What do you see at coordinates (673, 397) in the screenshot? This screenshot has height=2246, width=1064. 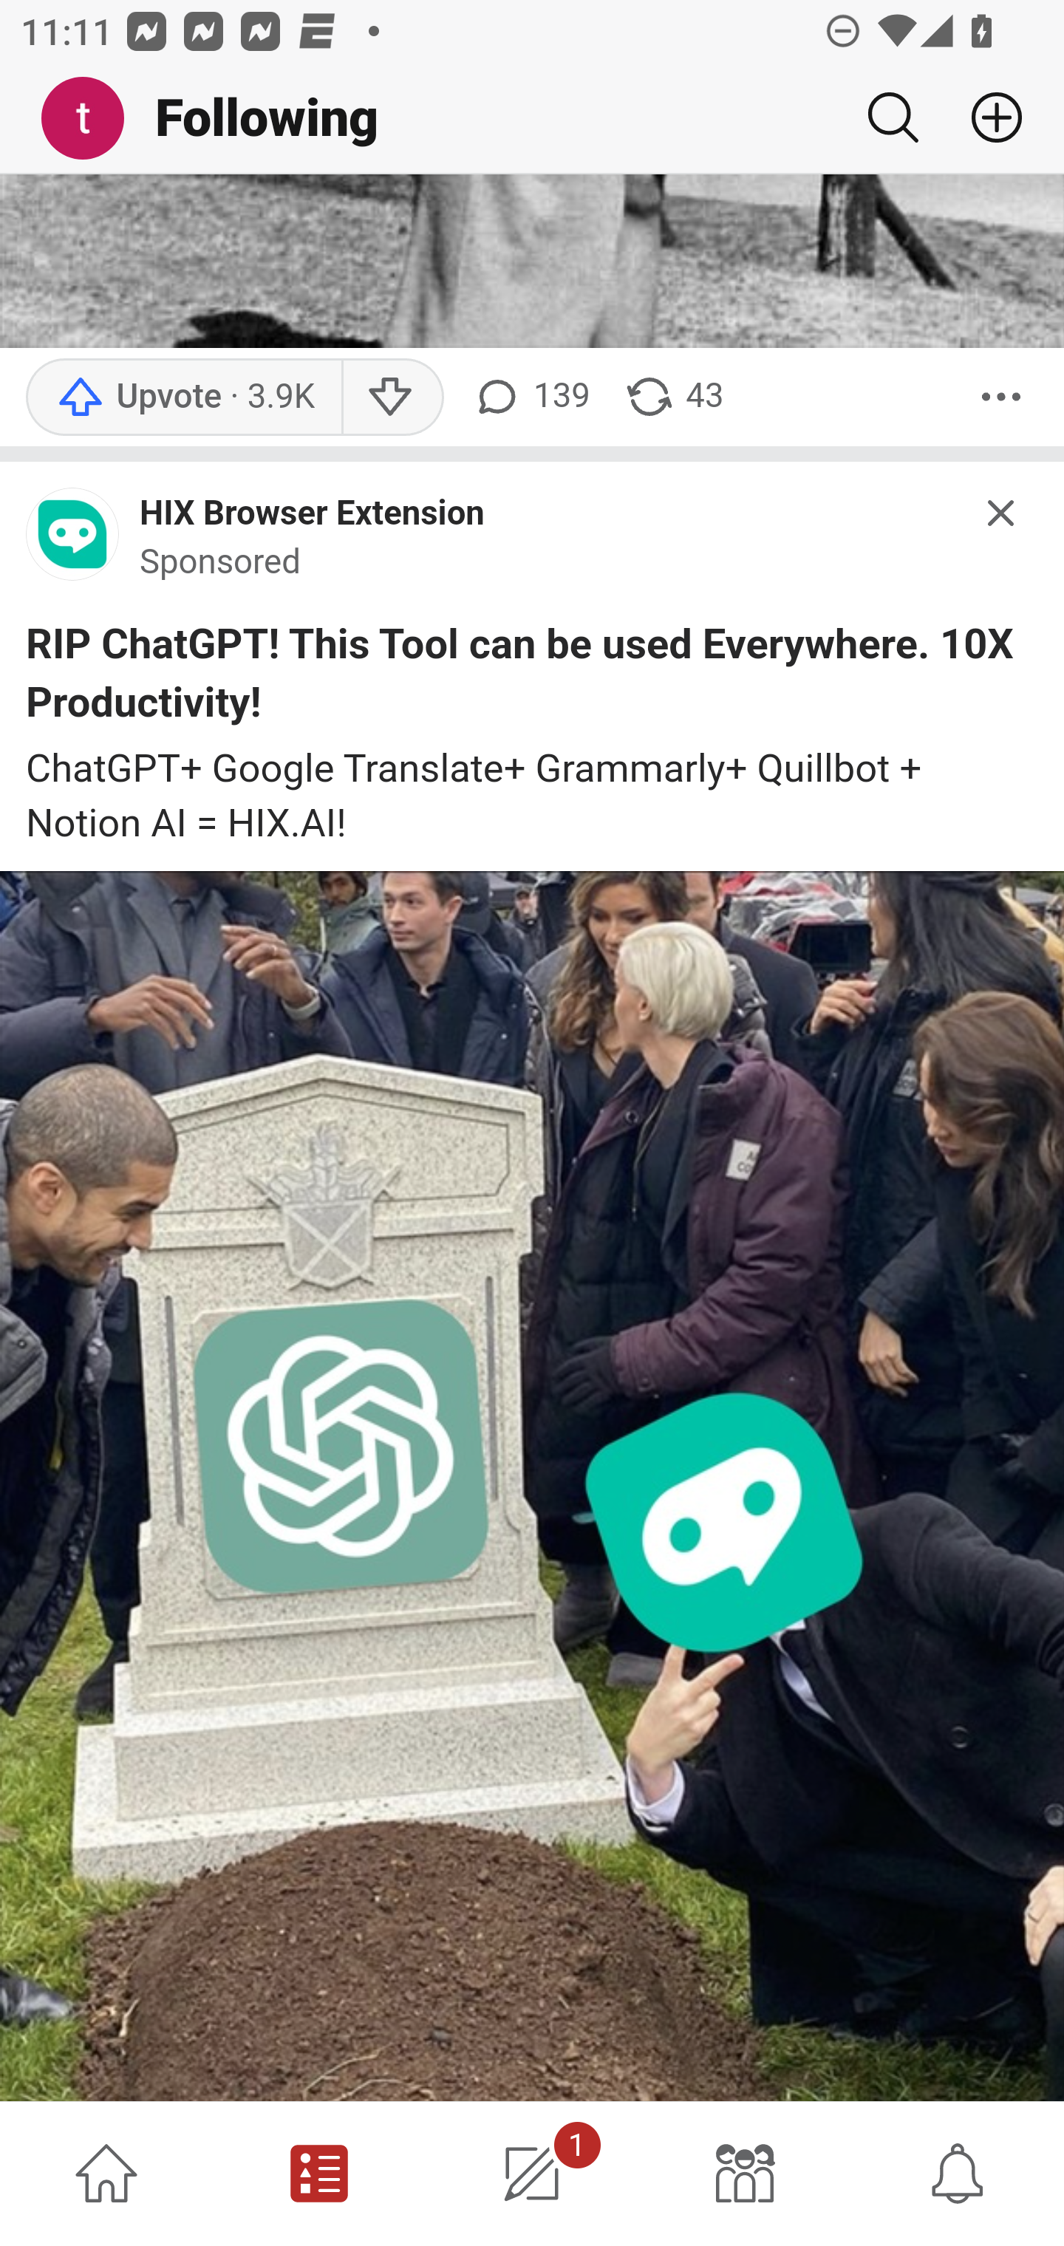 I see `43 shares` at bounding box center [673, 397].